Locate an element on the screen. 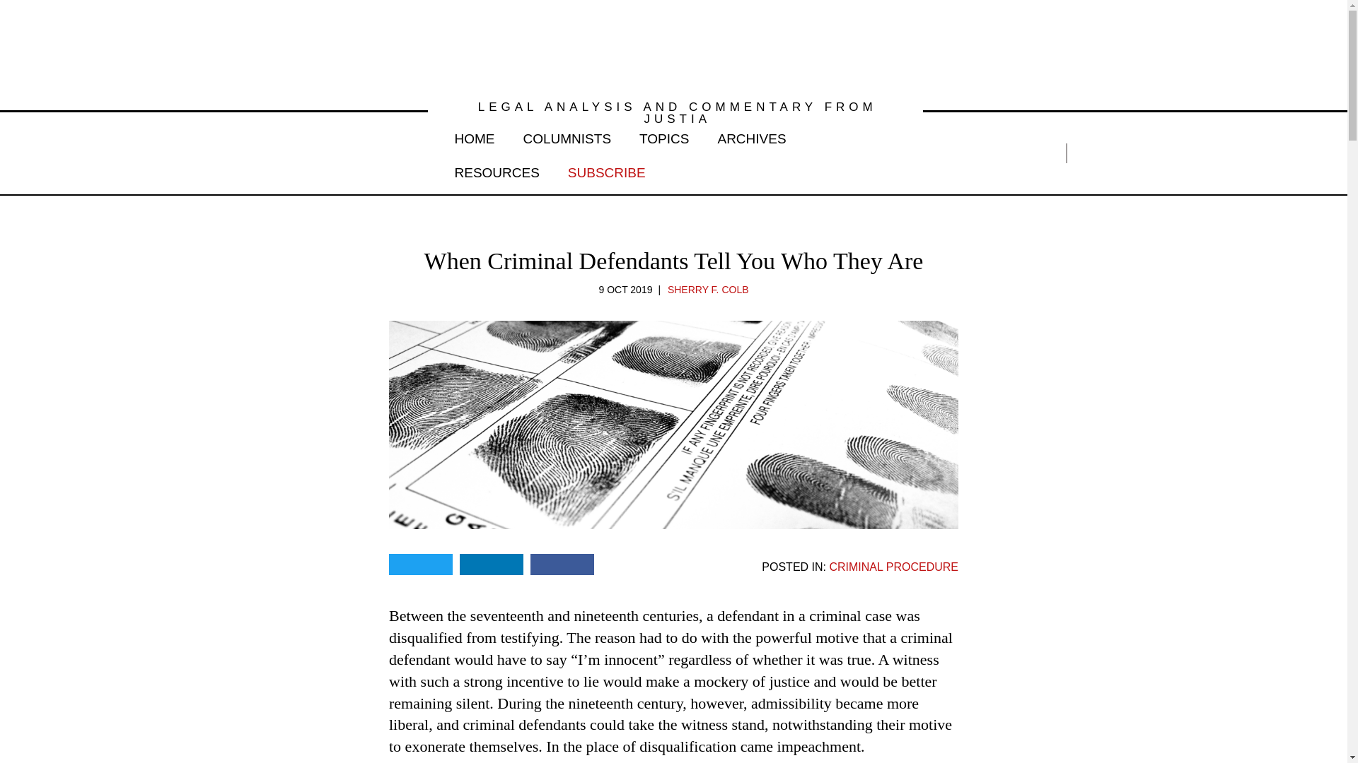  HOME is located at coordinates (474, 136).